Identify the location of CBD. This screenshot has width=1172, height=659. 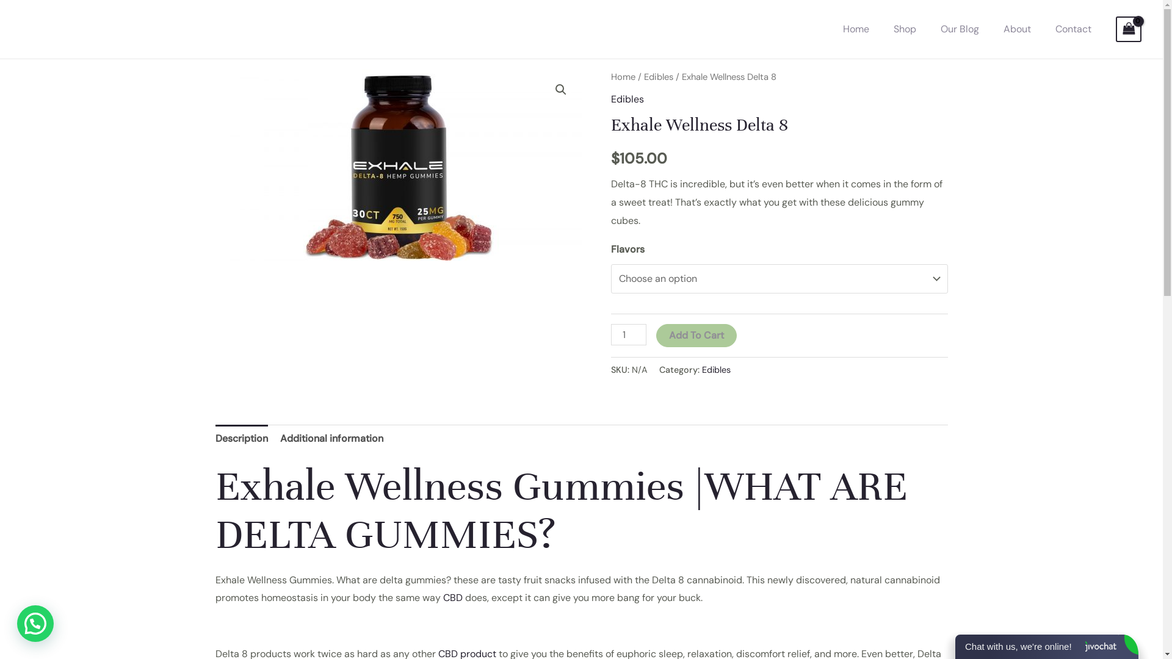
(453, 598).